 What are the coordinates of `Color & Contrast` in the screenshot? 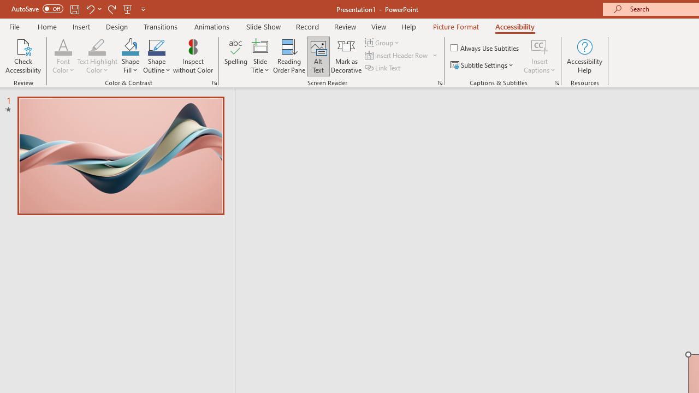 It's located at (214, 83).